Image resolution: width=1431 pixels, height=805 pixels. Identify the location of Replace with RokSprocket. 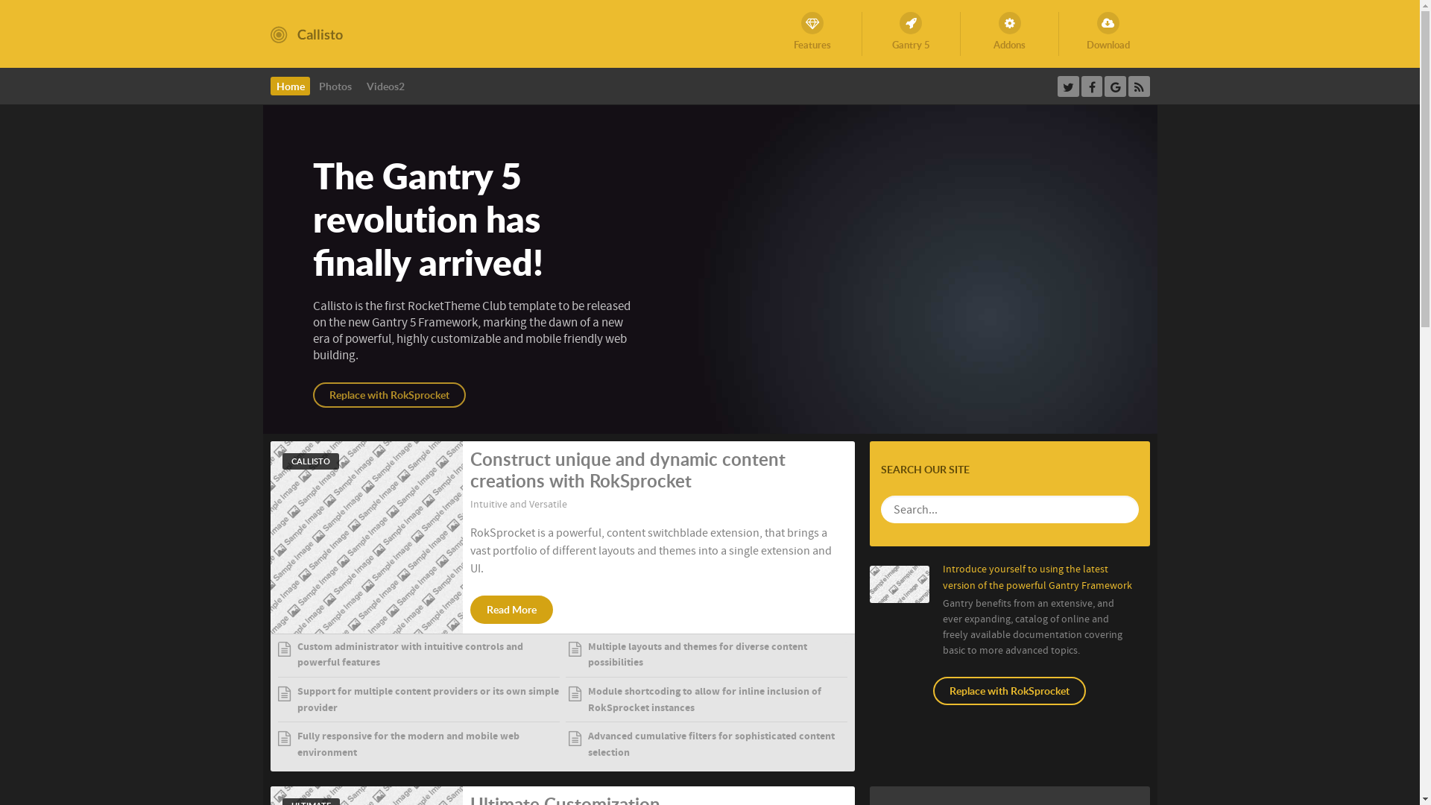
(389, 395).